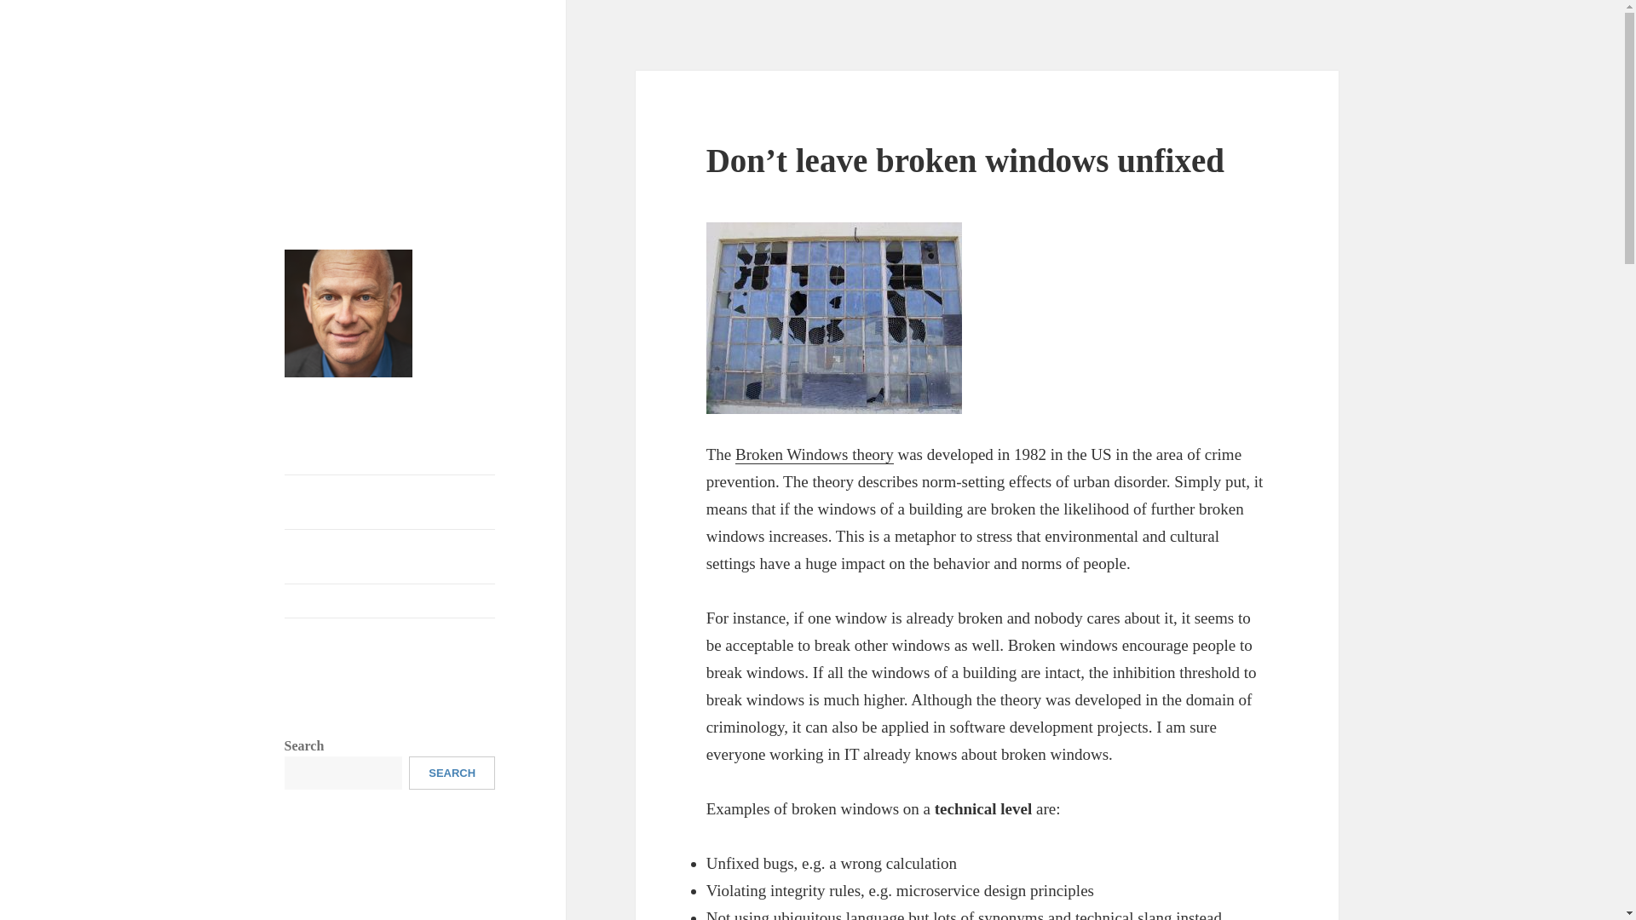 The image size is (1636, 920). What do you see at coordinates (424, 883) in the screenshot?
I see `Angular` at bounding box center [424, 883].